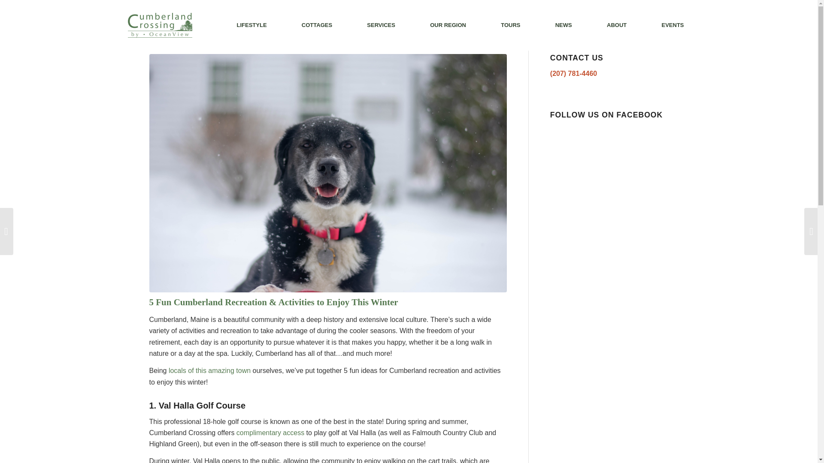 Image resolution: width=824 pixels, height=463 pixels. Describe the element at coordinates (381, 25) in the screenshot. I see `SERVICES` at that location.